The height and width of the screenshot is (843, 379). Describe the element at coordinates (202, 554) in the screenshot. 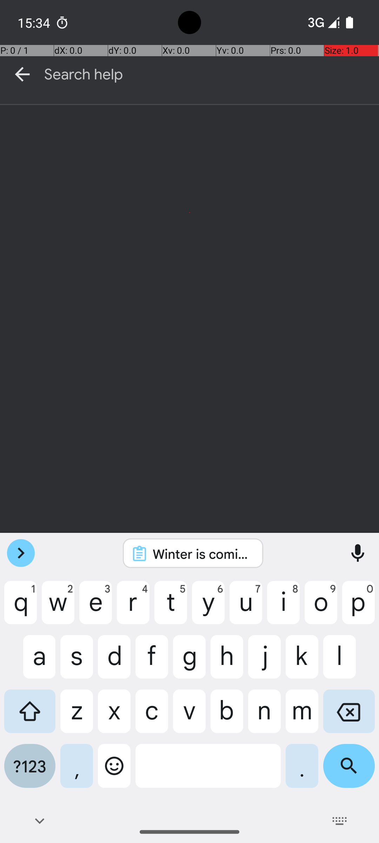

I see `Winter is coming.` at that location.